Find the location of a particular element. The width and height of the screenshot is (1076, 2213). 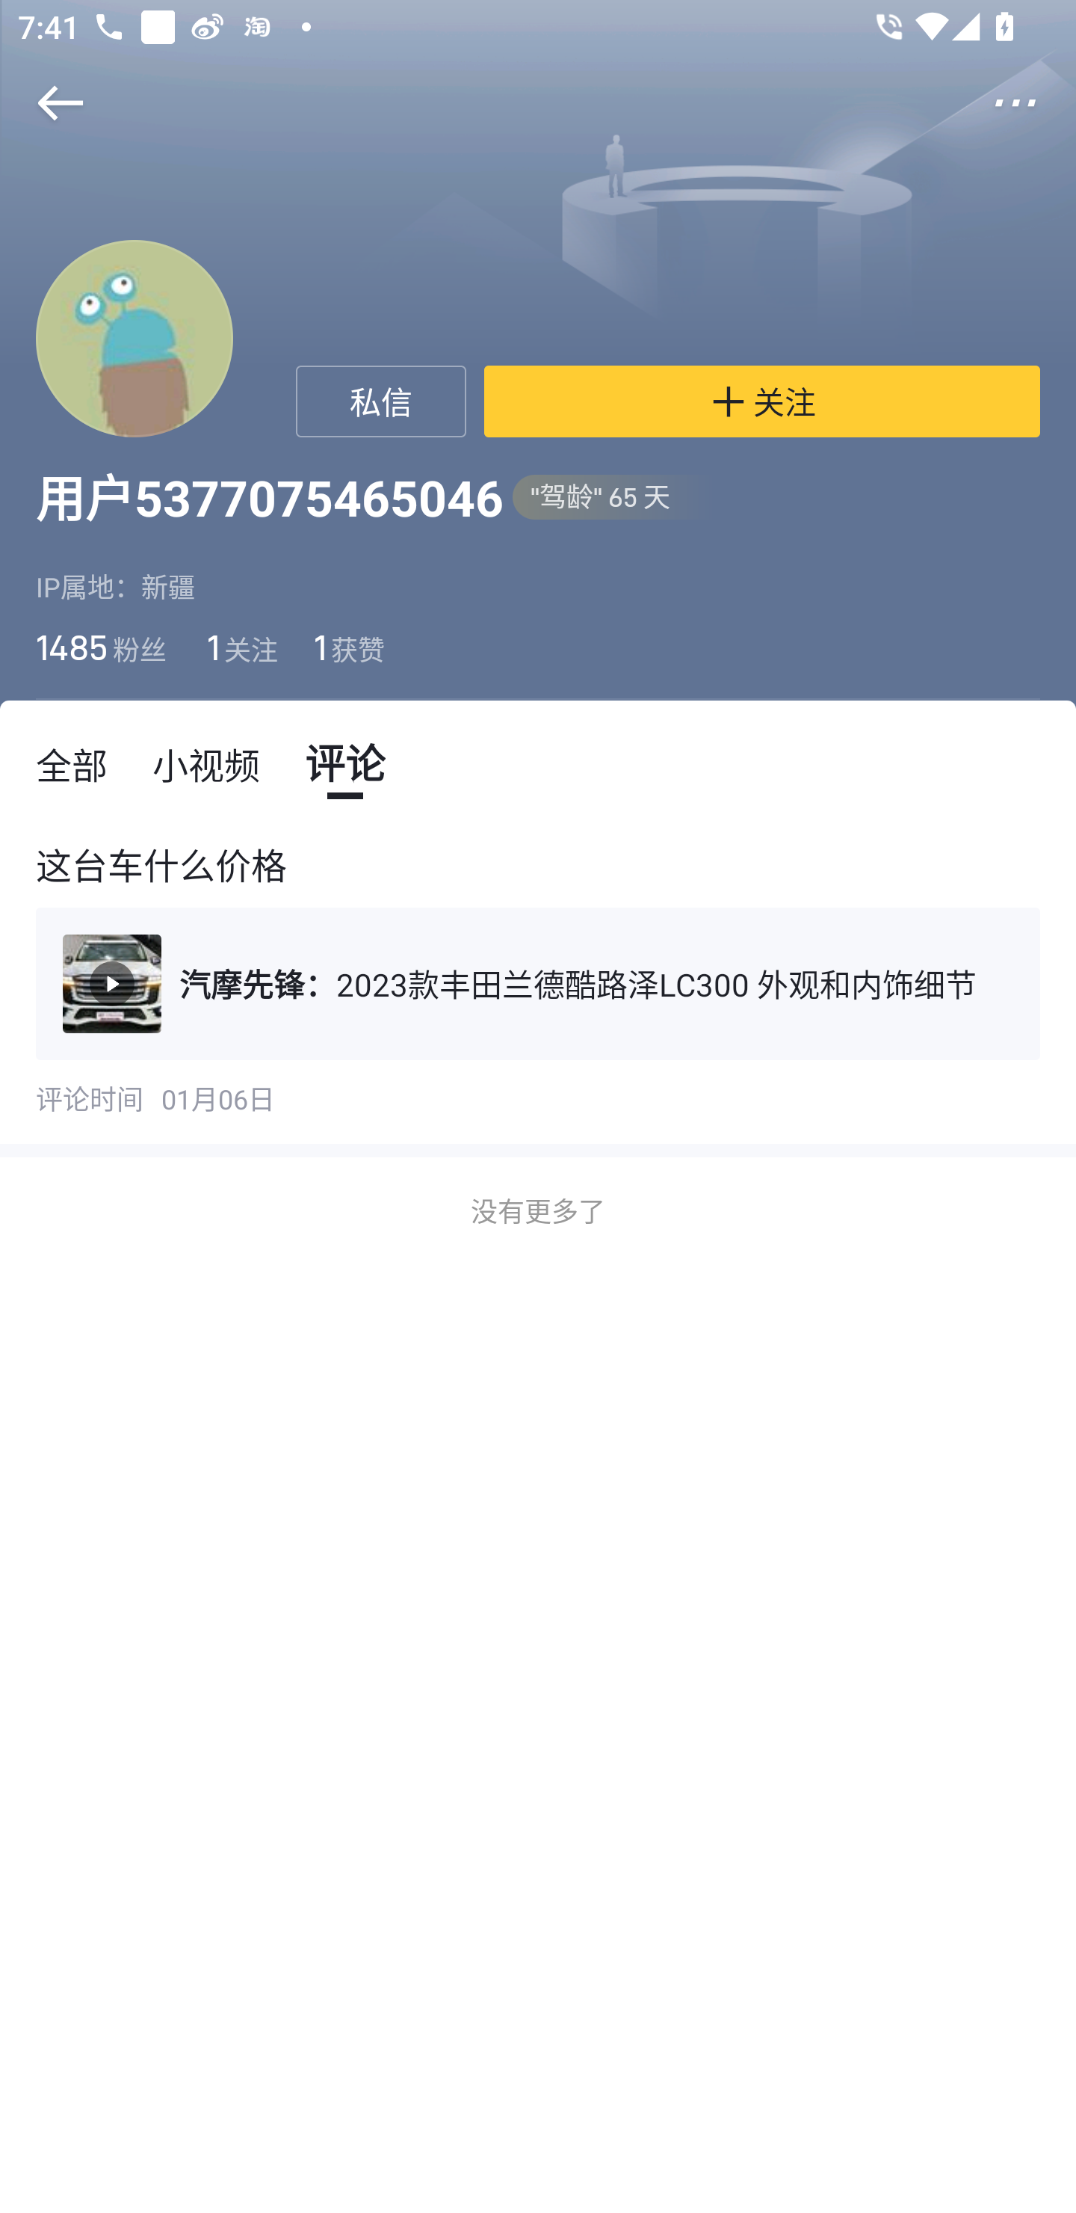

1 获赞 is located at coordinates (350, 647).